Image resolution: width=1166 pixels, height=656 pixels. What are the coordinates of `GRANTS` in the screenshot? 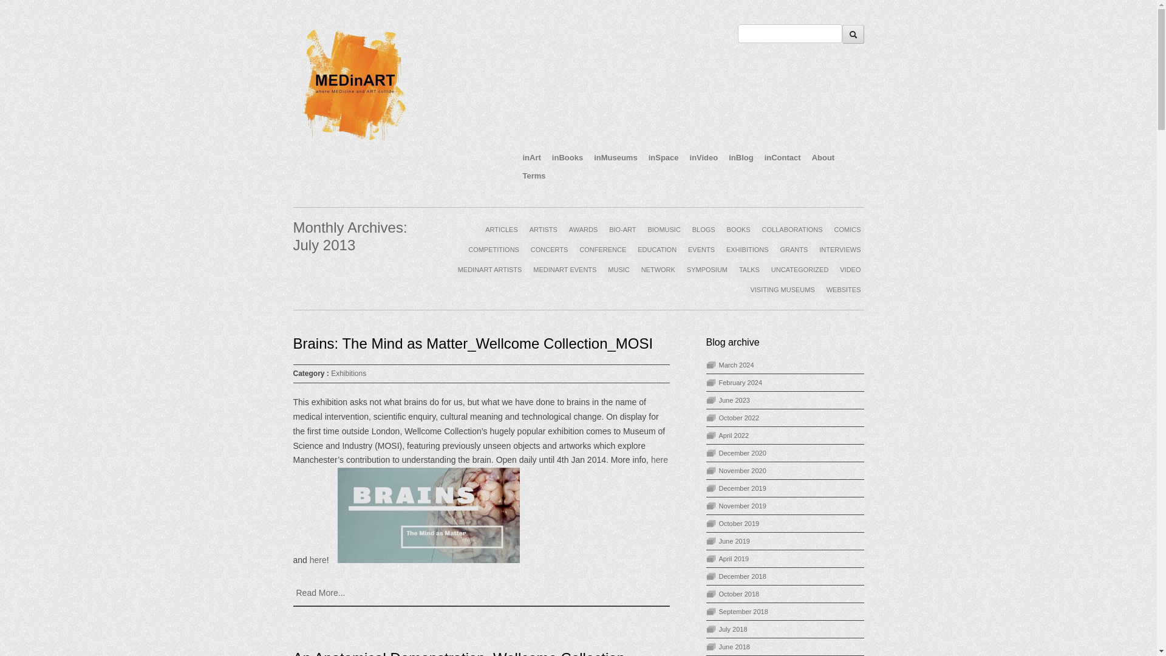 It's located at (794, 250).